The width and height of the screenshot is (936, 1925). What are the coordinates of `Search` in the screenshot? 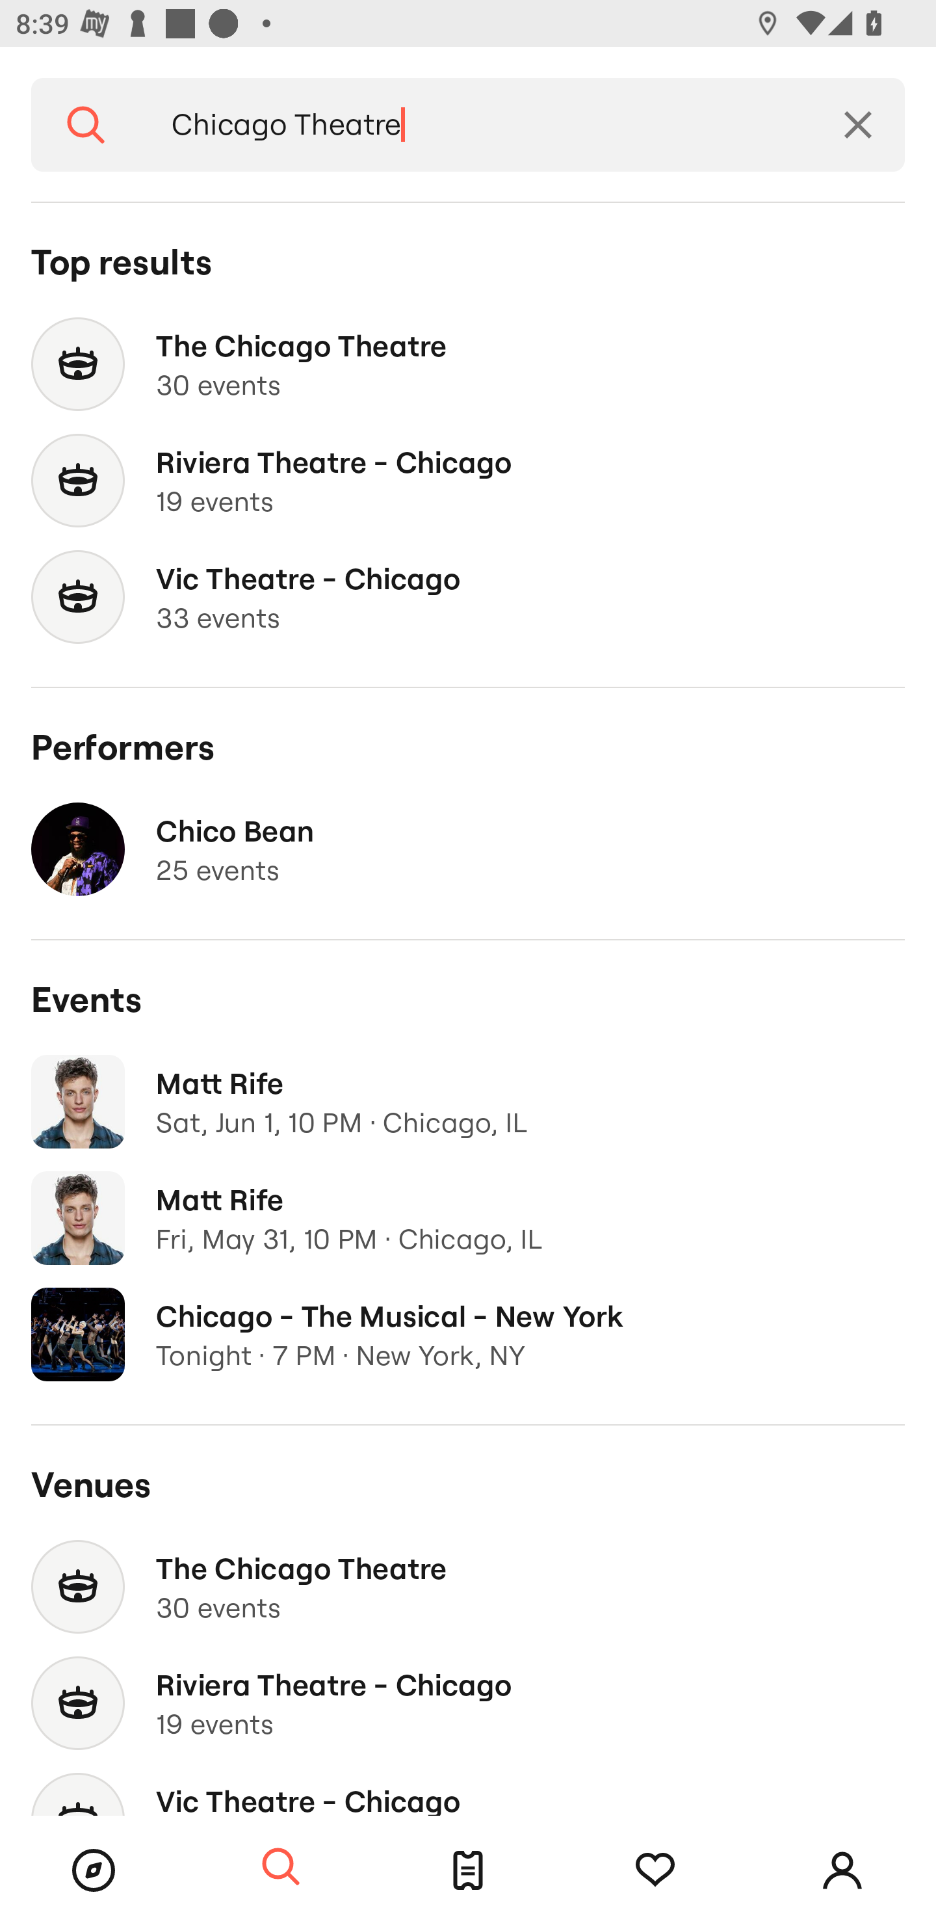 It's located at (86, 125).